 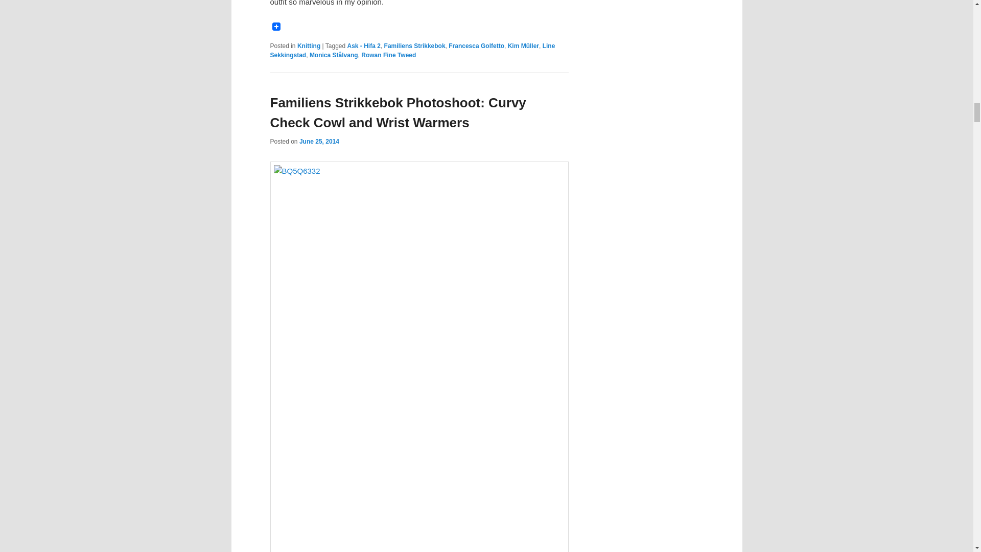 I want to click on June 25, 2014, so click(x=319, y=142).